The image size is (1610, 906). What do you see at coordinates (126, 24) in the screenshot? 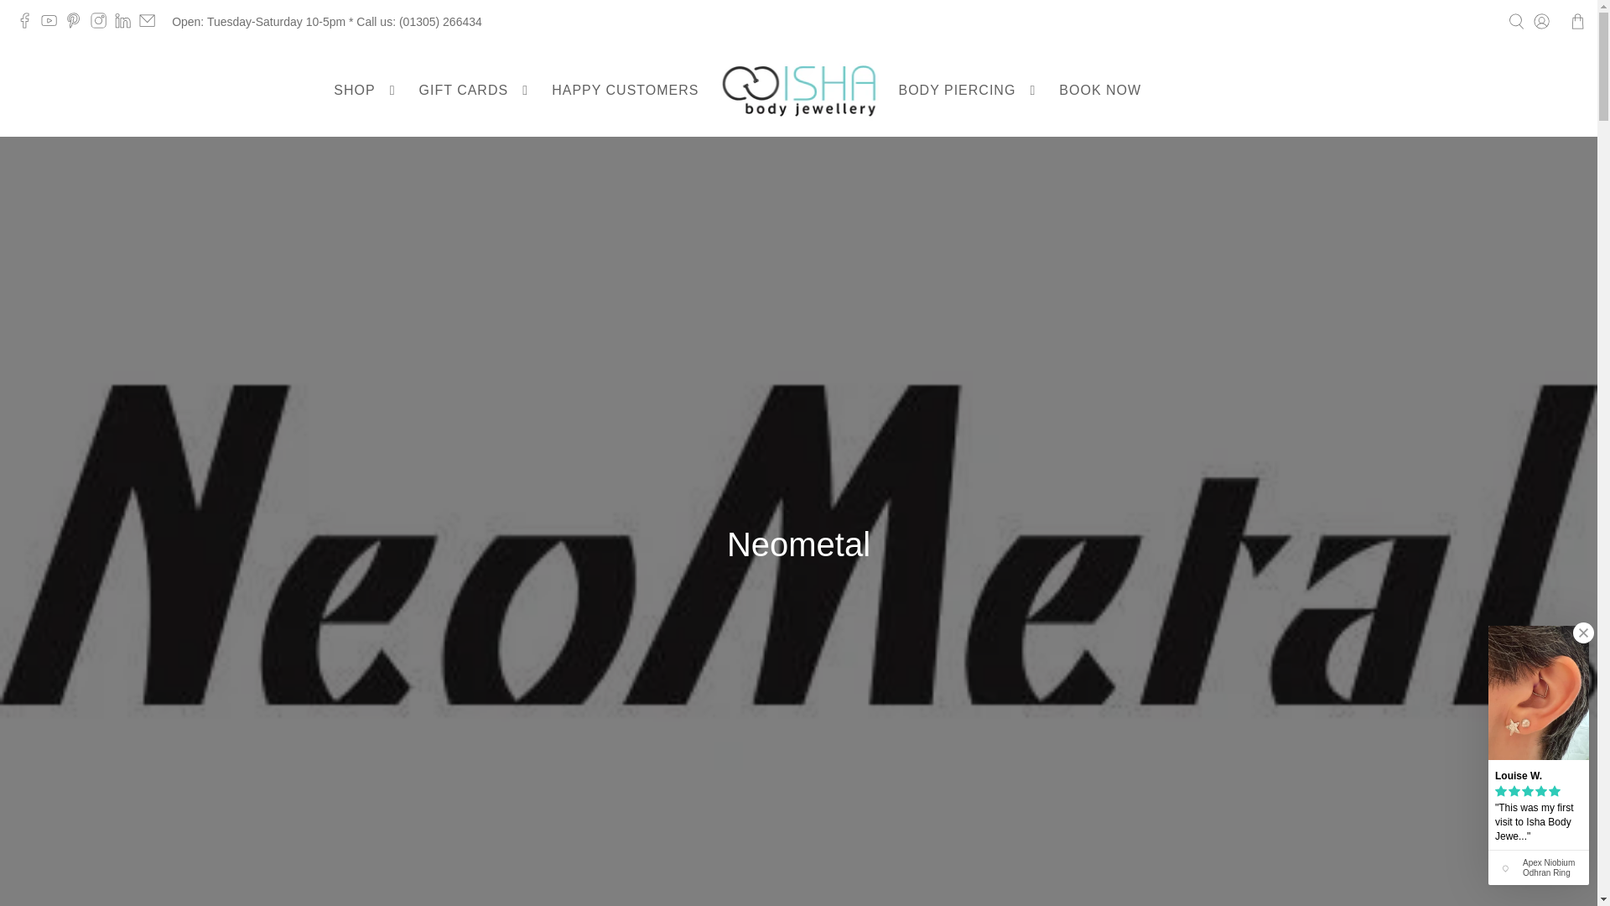
I see `Isha Body Jewellery on LinkedIn` at bounding box center [126, 24].